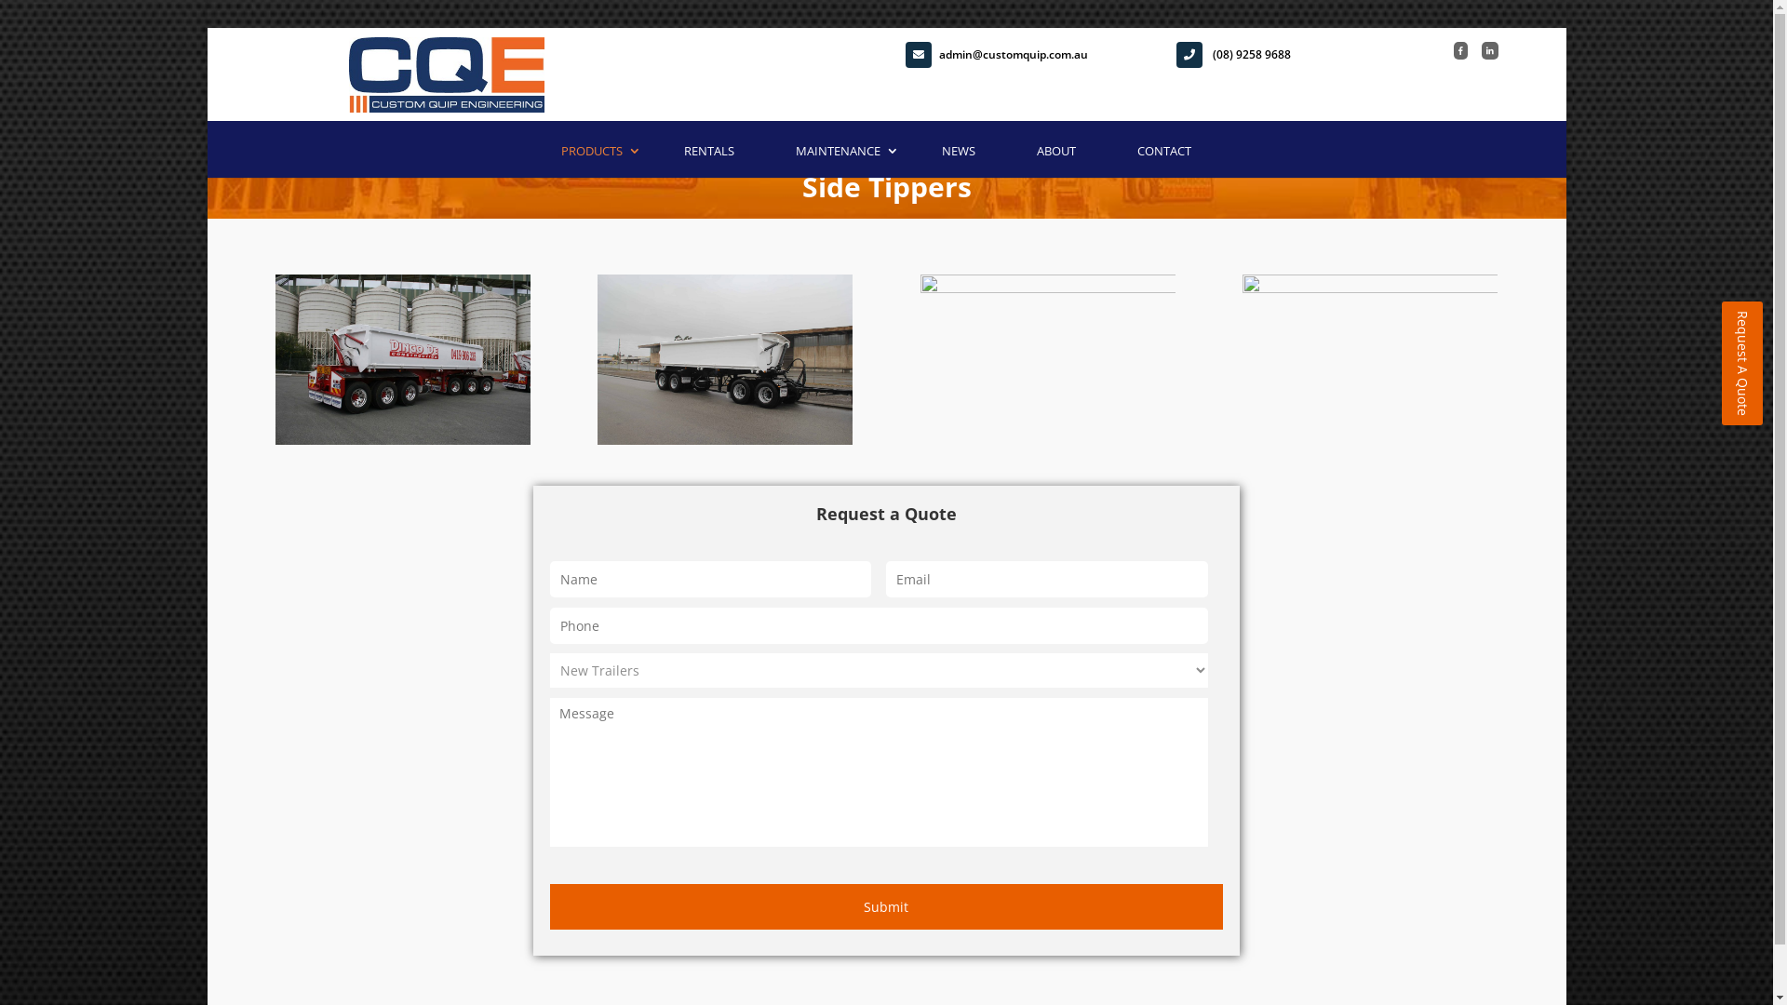 Image resolution: width=1787 pixels, height=1005 pixels. I want to click on MAINTENANCE, so click(838, 156).